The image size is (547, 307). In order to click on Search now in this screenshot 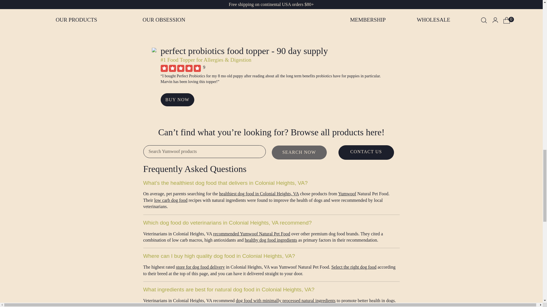, I will do `click(299, 152)`.